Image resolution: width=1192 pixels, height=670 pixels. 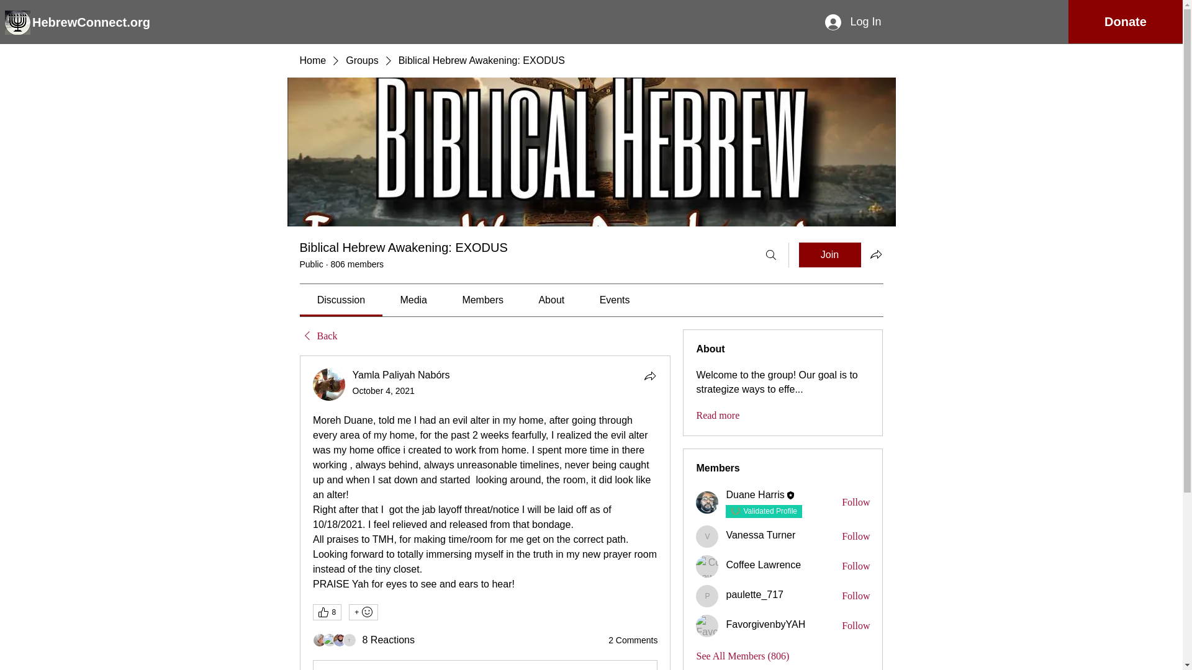 What do you see at coordinates (853, 22) in the screenshot?
I see `Log In` at bounding box center [853, 22].